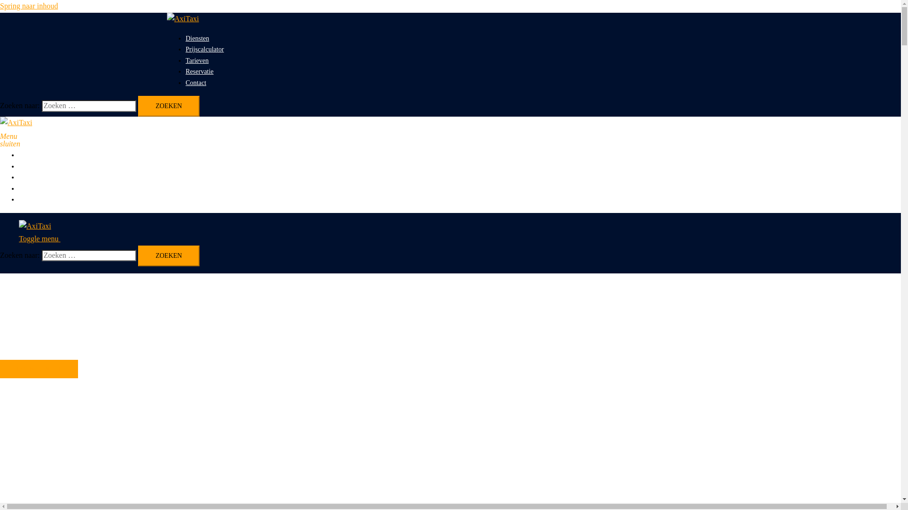 This screenshot has width=908, height=510. I want to click on BOEK EEN RIT, so click(39, 369).